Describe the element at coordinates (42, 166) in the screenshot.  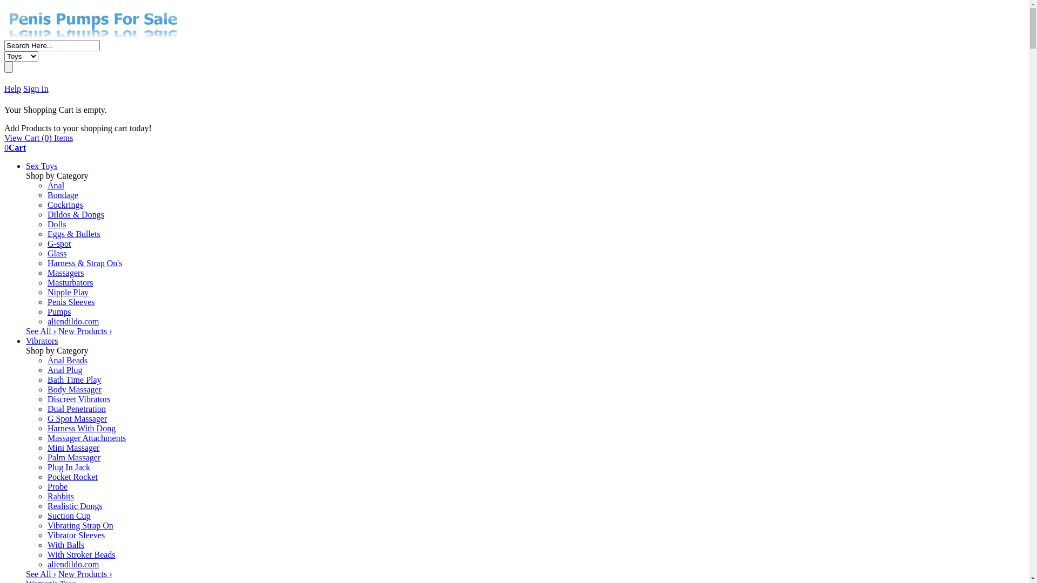
I see `Sex Toys` at that location.